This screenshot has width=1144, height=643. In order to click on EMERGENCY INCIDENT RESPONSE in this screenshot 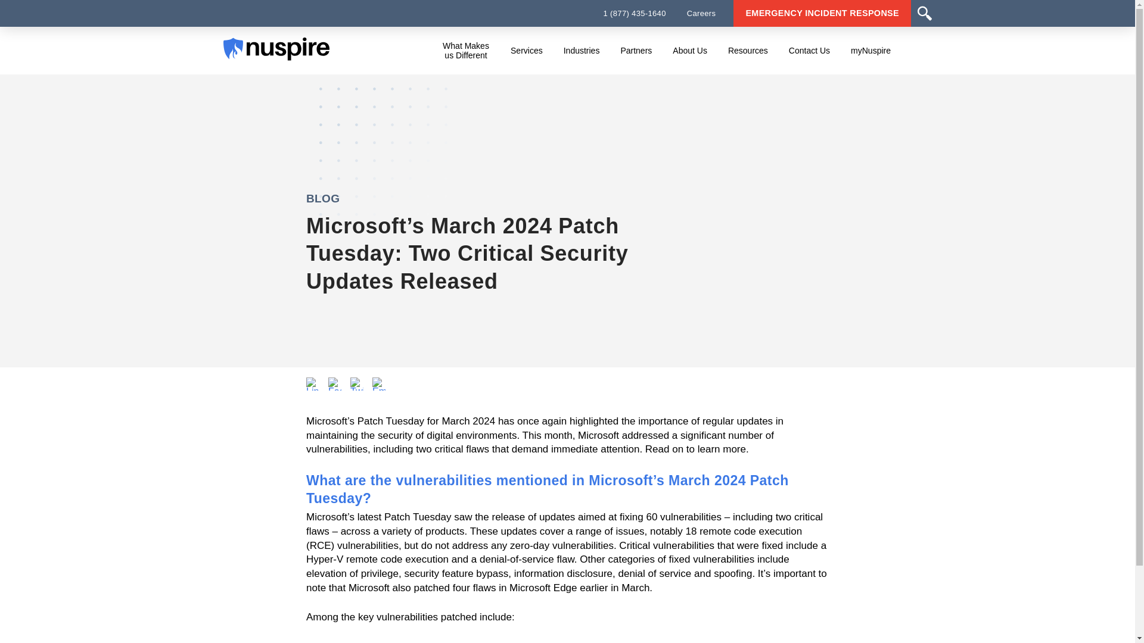, I will do `click(822, 13)`.